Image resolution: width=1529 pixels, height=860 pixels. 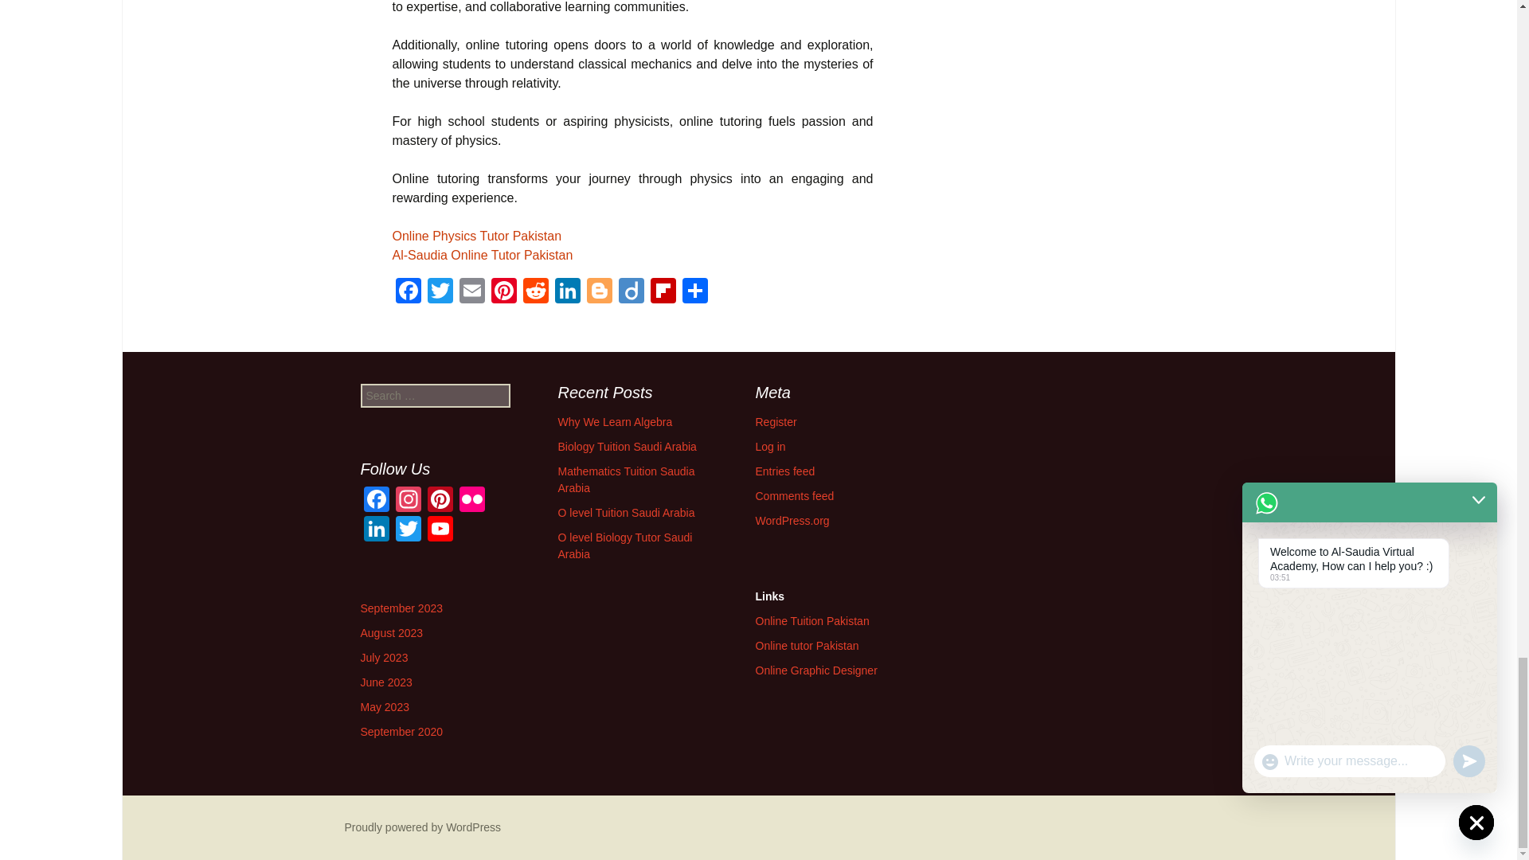 I want to click on Facebook, so click(x=407, y=291).